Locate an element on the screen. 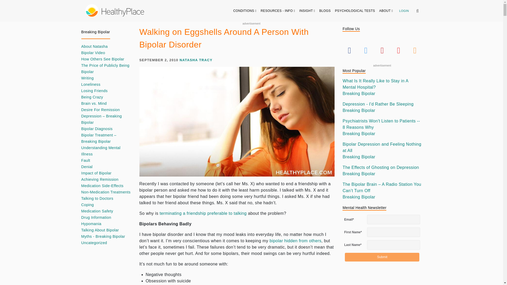 This screenshot has height=285, width=507. Submit is located at coordinates (382, 257).